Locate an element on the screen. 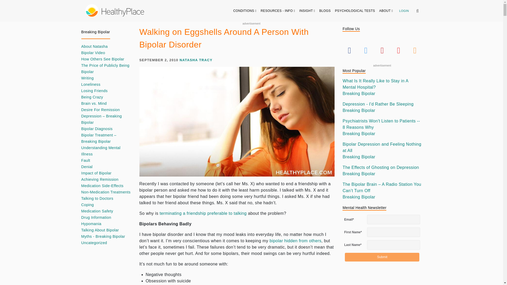 This screenshot has height=285, width=507. Submit is located at coordinates (382, 257).